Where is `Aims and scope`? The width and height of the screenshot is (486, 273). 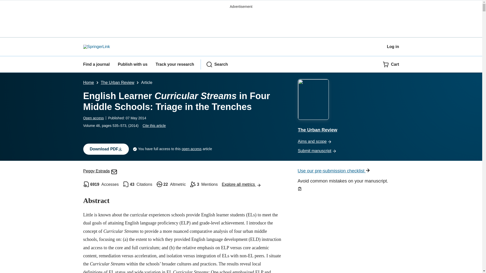
Aims and scope is located at coordinates (348, 142).